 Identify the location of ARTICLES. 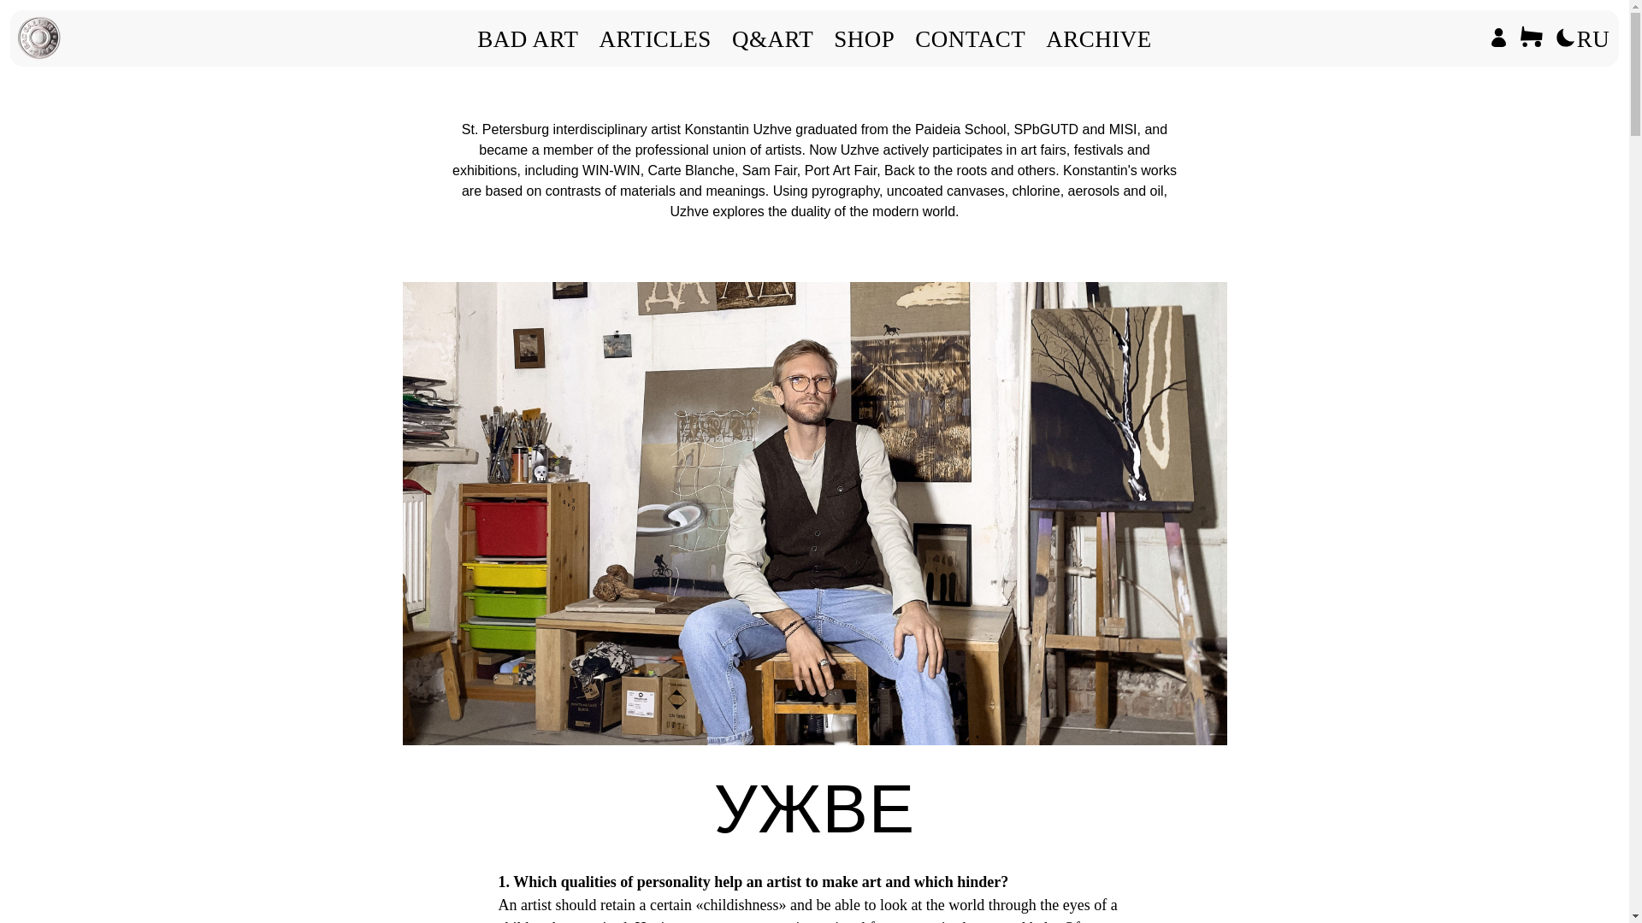
(653, 39).